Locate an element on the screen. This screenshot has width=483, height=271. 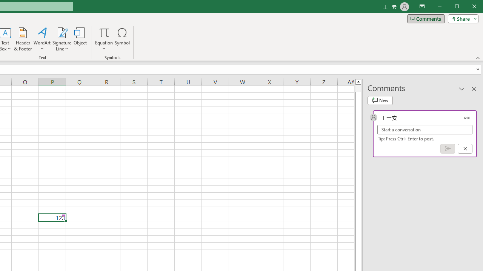
Page up is located at coordinates (358, 88).